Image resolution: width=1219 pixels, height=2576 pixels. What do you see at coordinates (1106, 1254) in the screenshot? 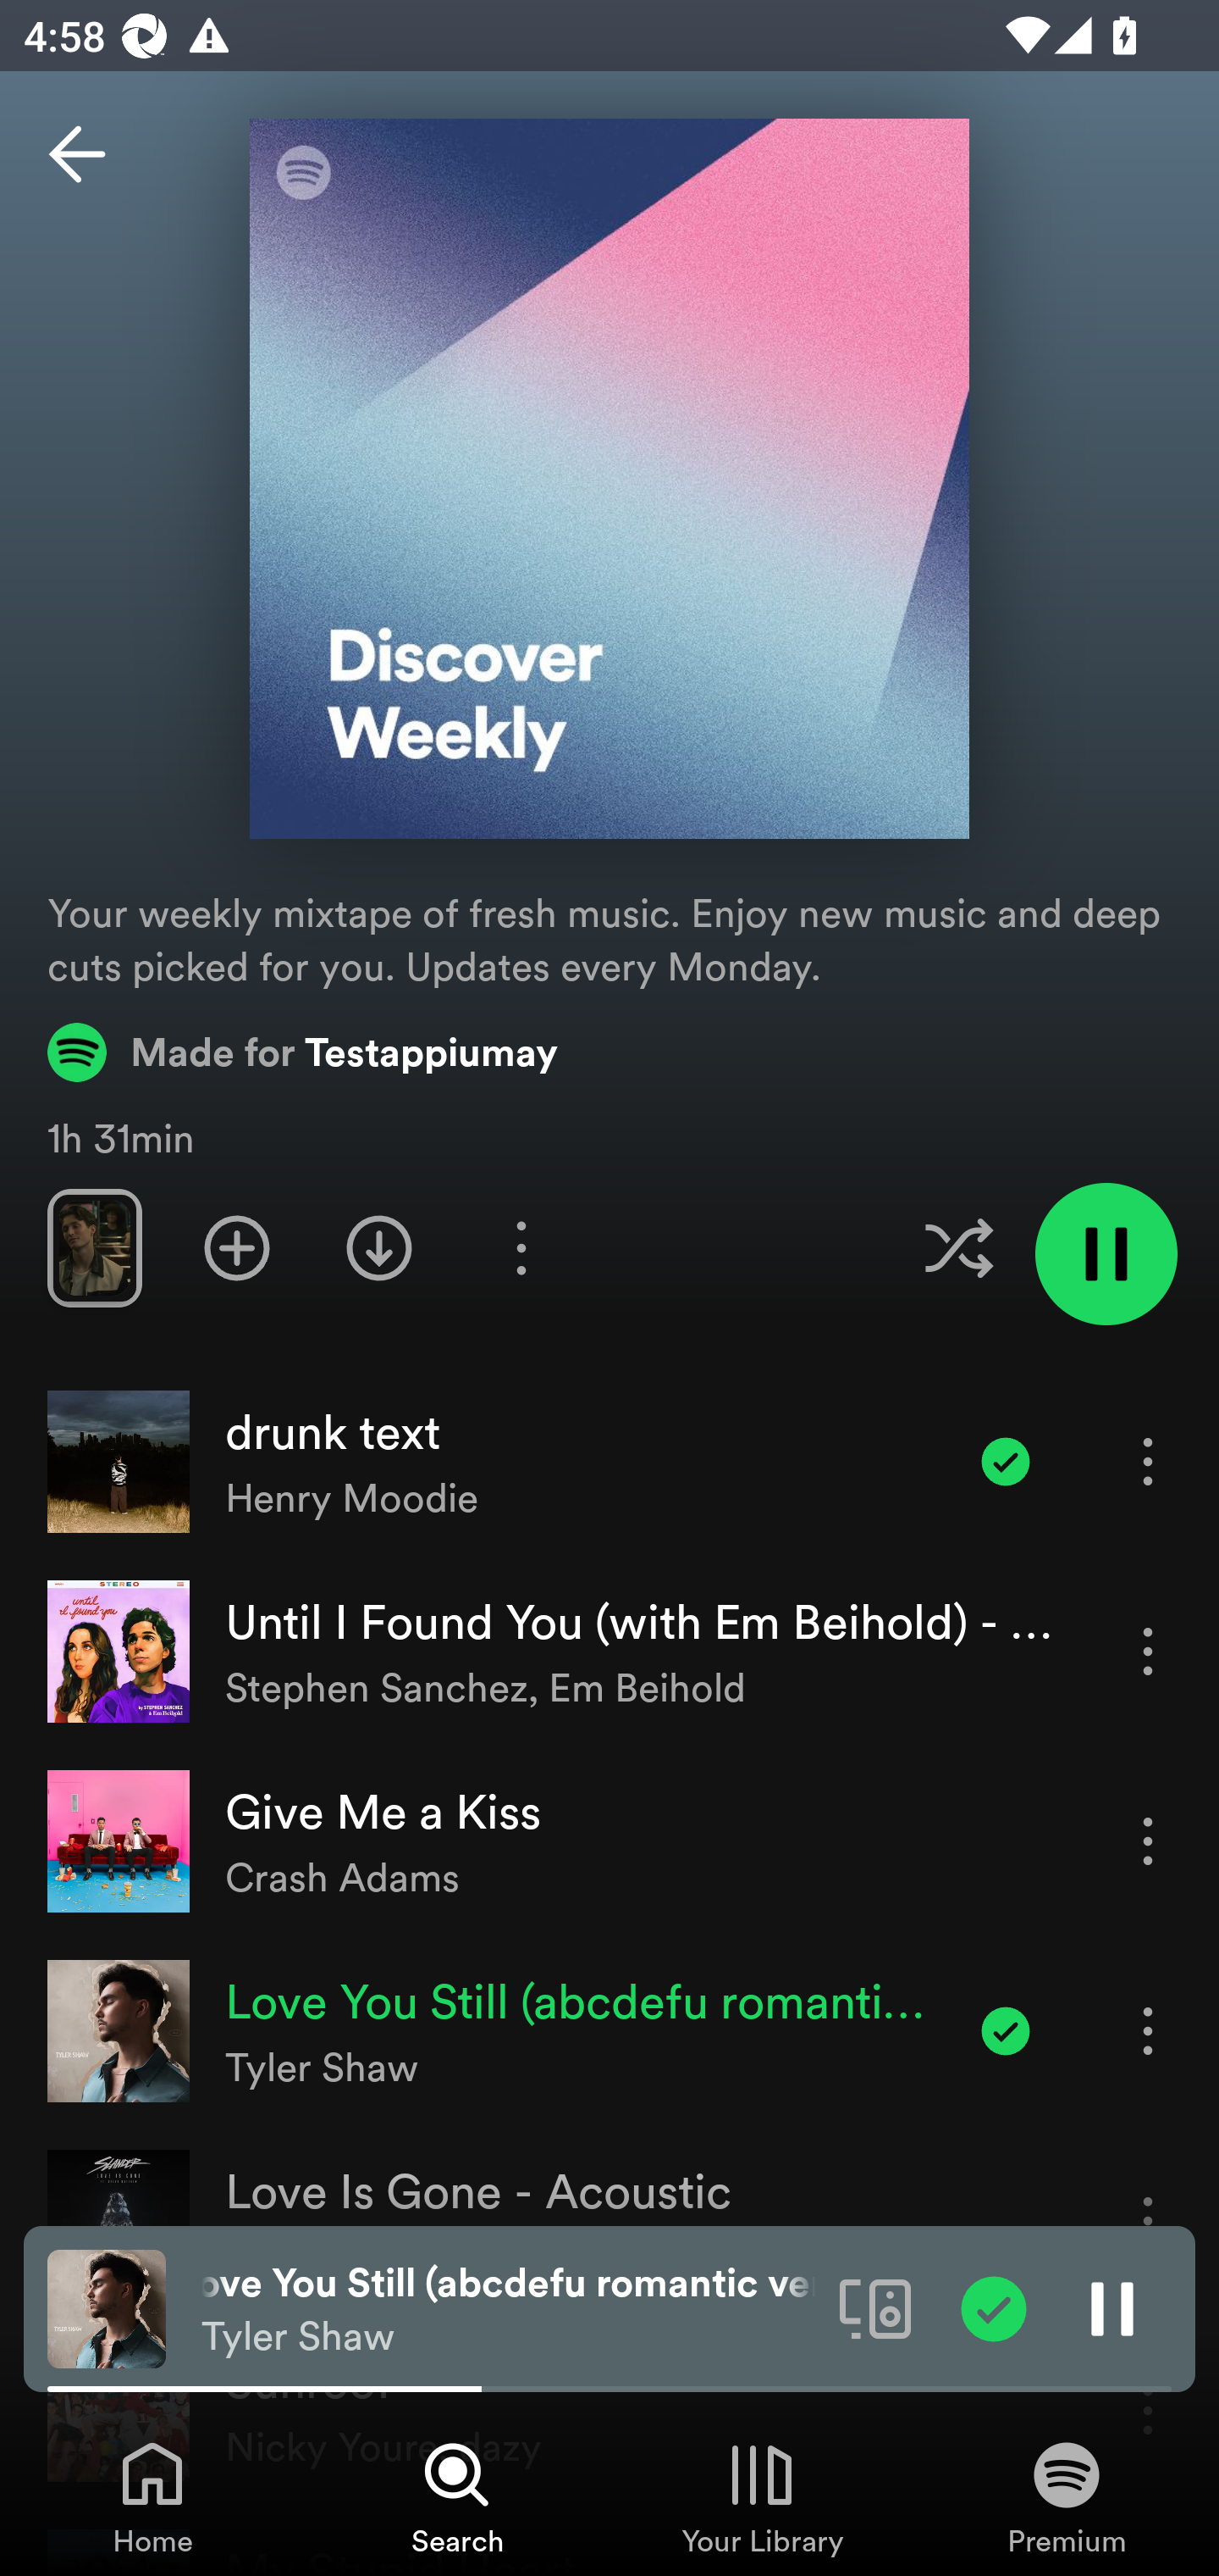
I see `Pause playlist` at bounding box center [1106, 1254].